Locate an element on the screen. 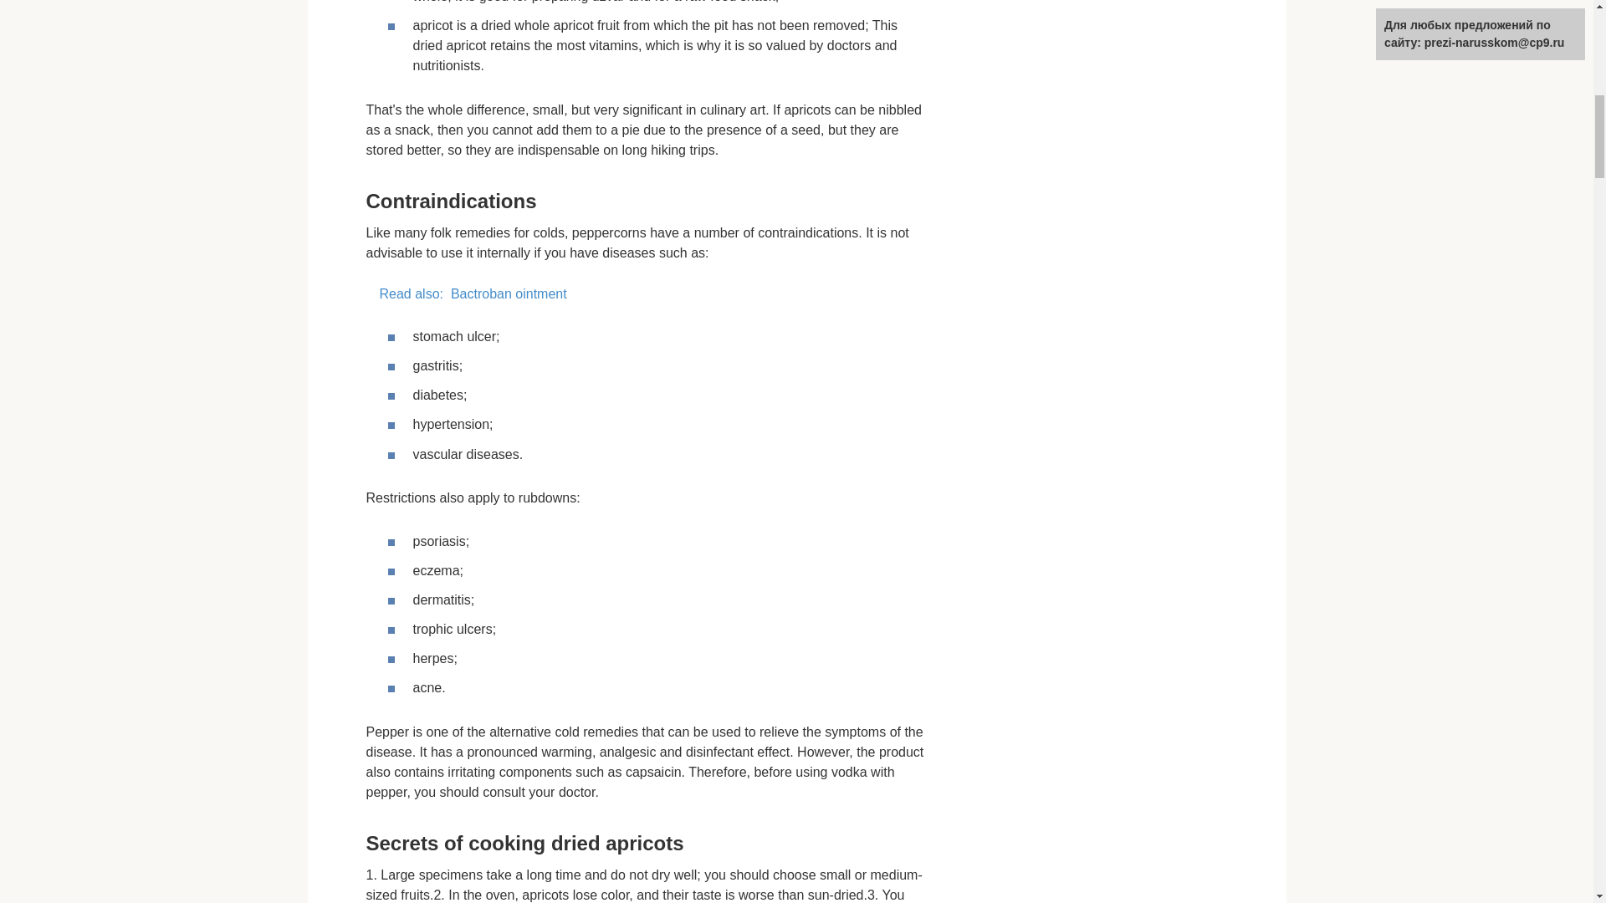 The image size is (1606, 903). Read also:  Bactroban ointment is located at coordinates (646, 294).